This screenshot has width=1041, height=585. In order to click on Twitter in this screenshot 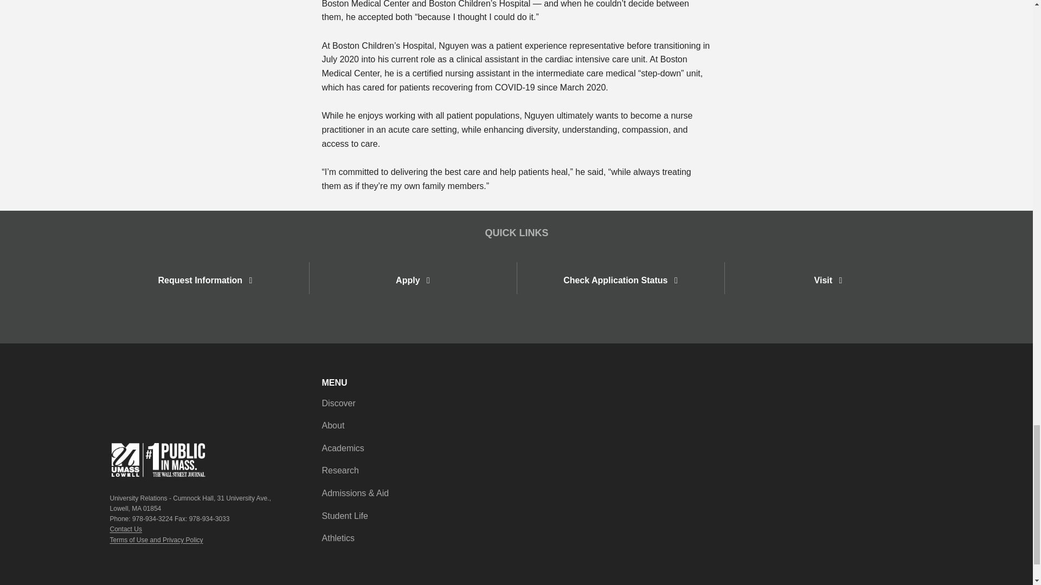, I will do `click(890, 388)`.